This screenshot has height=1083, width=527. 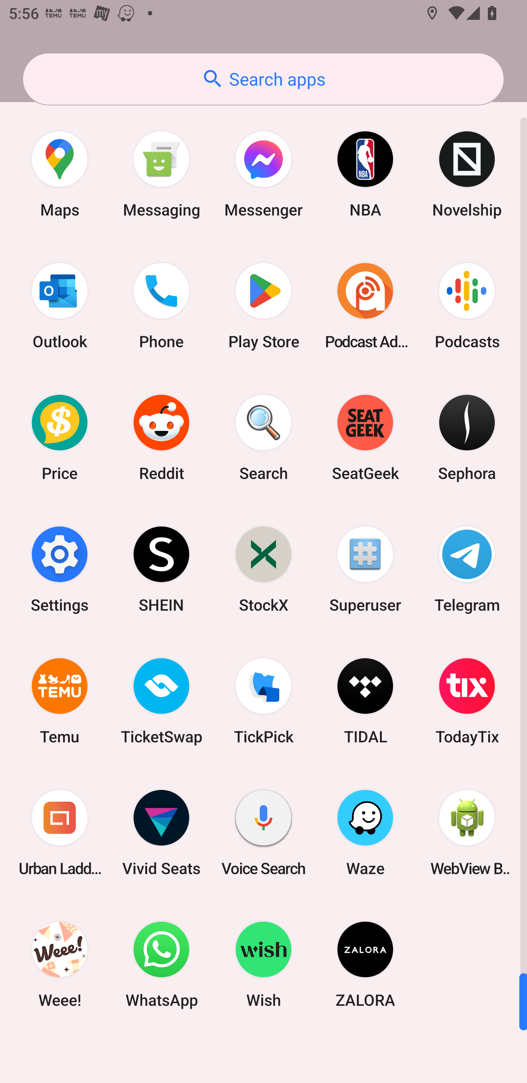 What do you see at coordinates (365, 438) in the screenshot?
I see `SeatGeek` at bounding box center [365, 438].